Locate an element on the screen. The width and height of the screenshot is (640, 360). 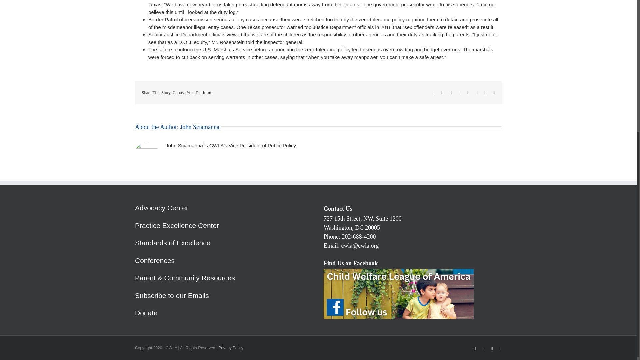
Posts by John Sciamanna is located at coordinates (199, 127).